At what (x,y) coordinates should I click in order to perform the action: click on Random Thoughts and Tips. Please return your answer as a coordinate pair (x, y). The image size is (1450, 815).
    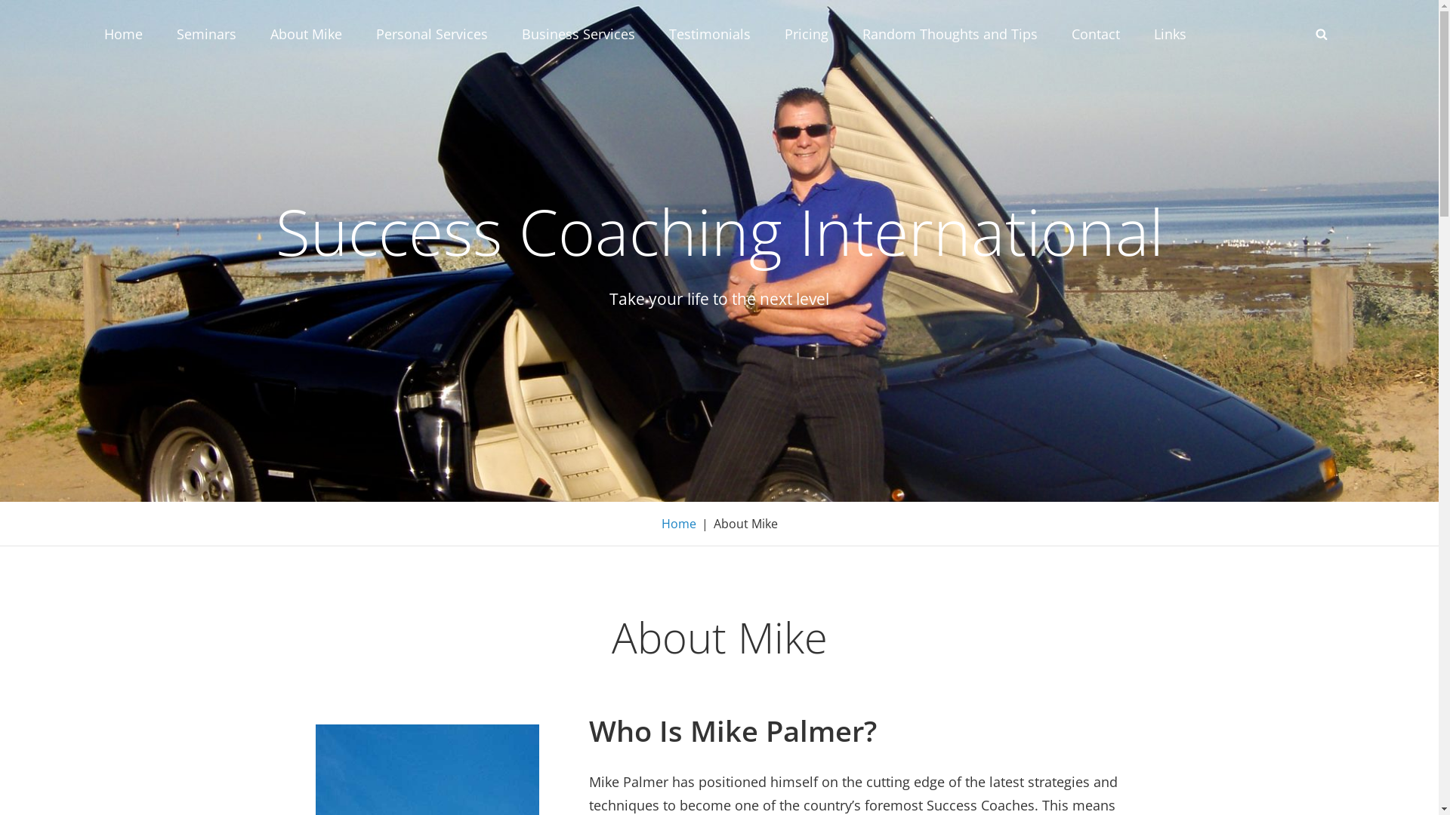
    Looking at the image, I should click on (950, 34).